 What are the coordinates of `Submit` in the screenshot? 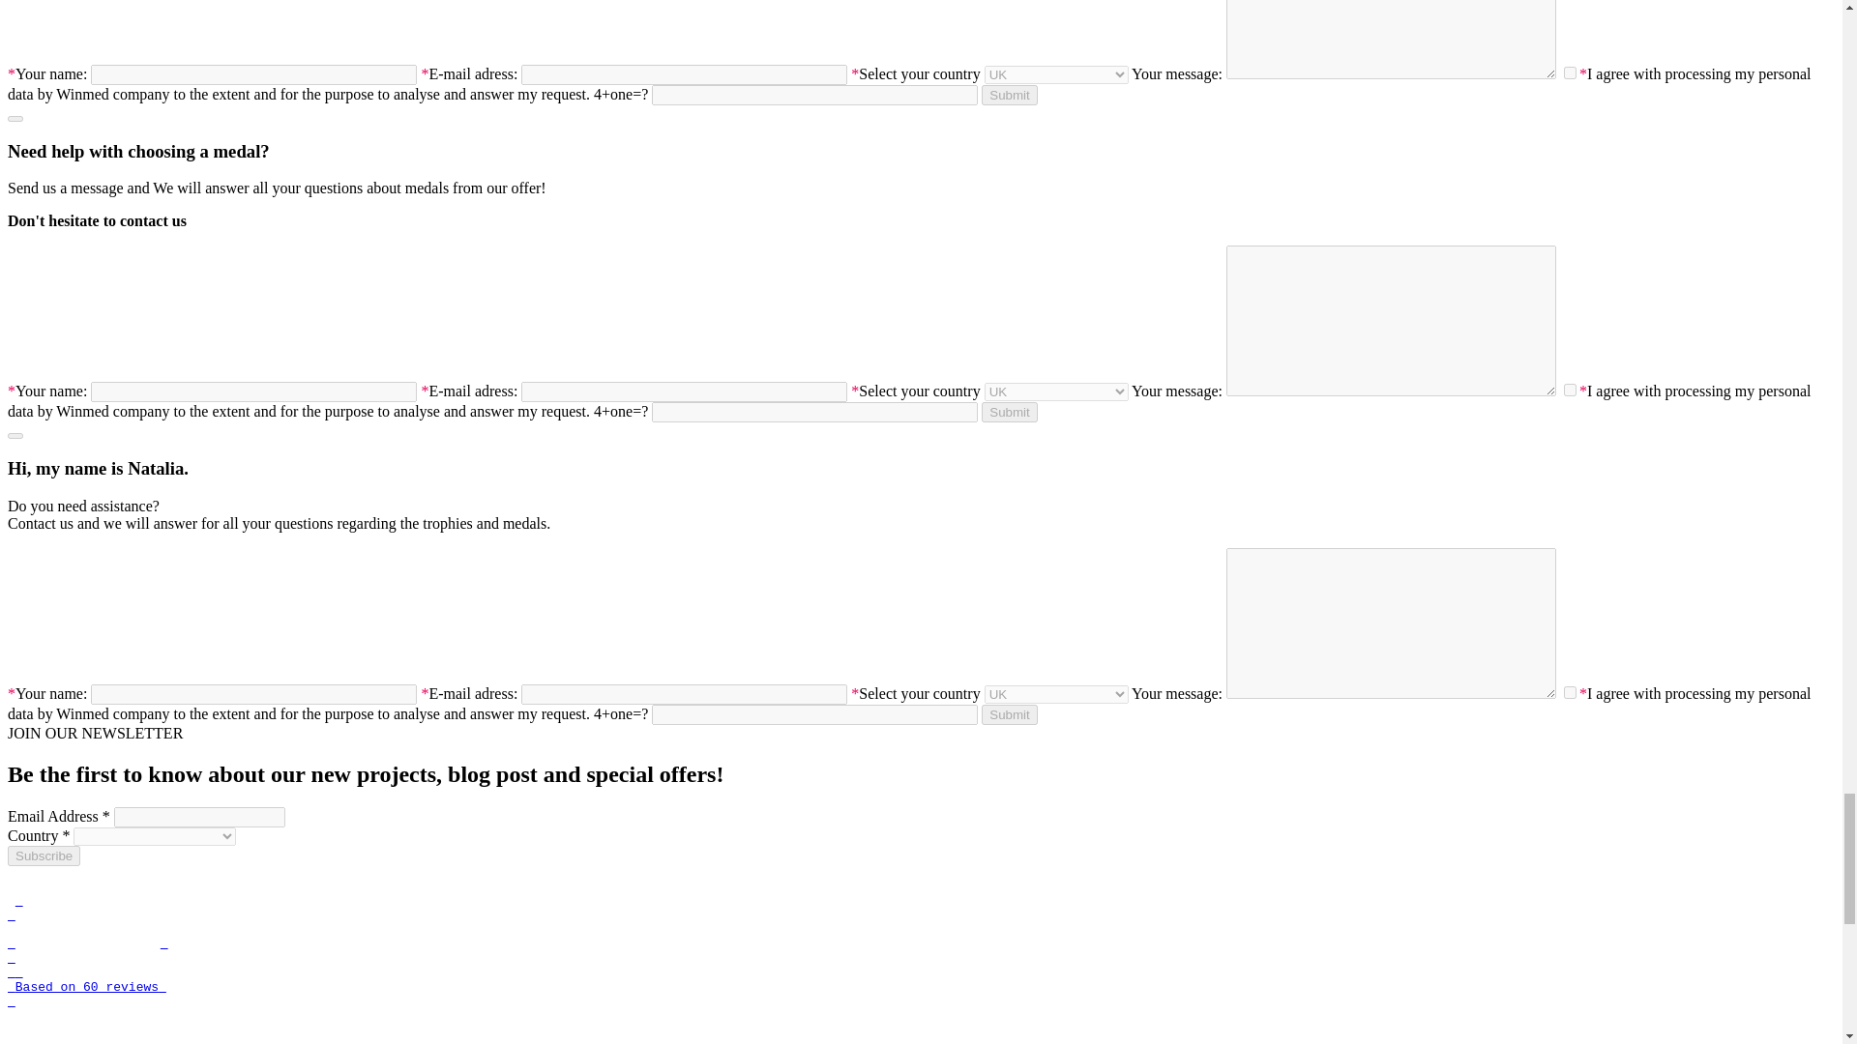 It's located at (1009, 95).